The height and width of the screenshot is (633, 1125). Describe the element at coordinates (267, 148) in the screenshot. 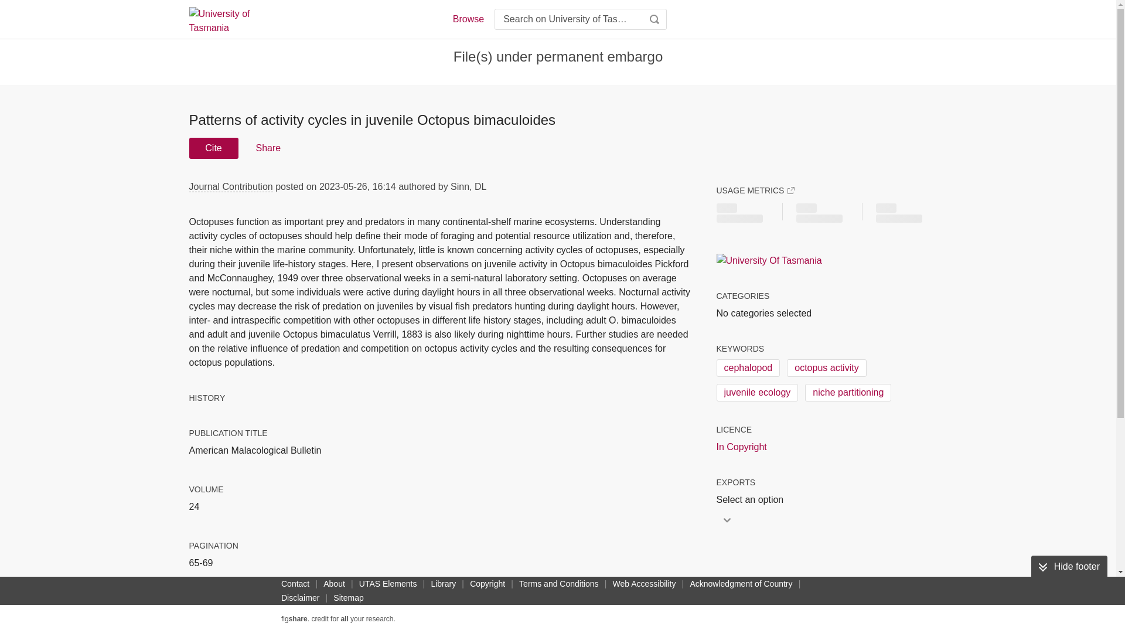

I see `Share` at that location.